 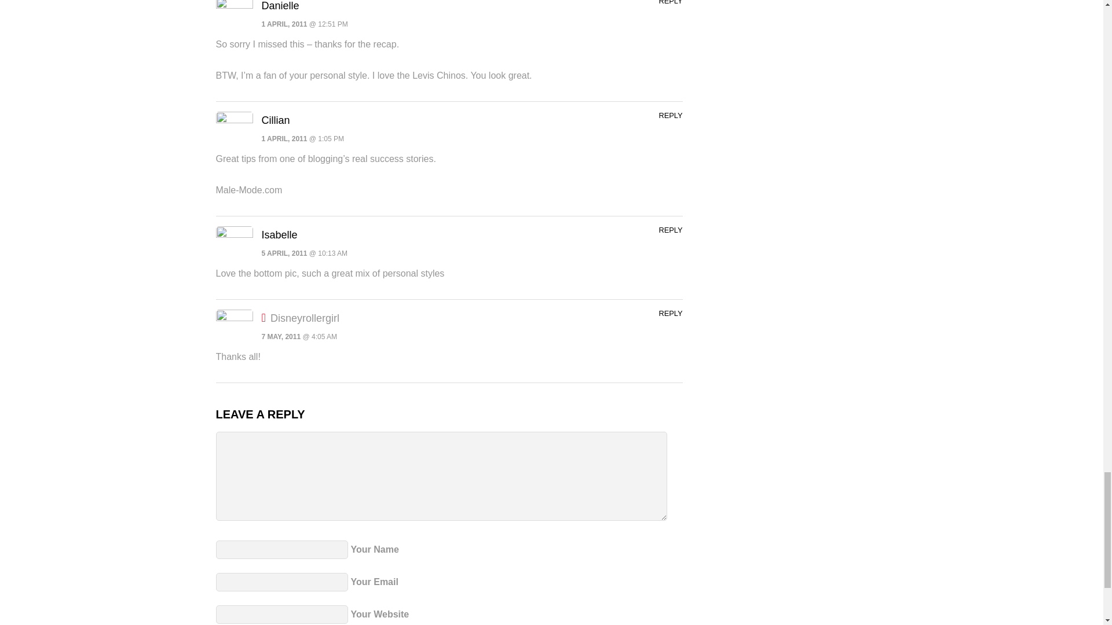 I want to click on Isabelle, so click(x=279, y=235).